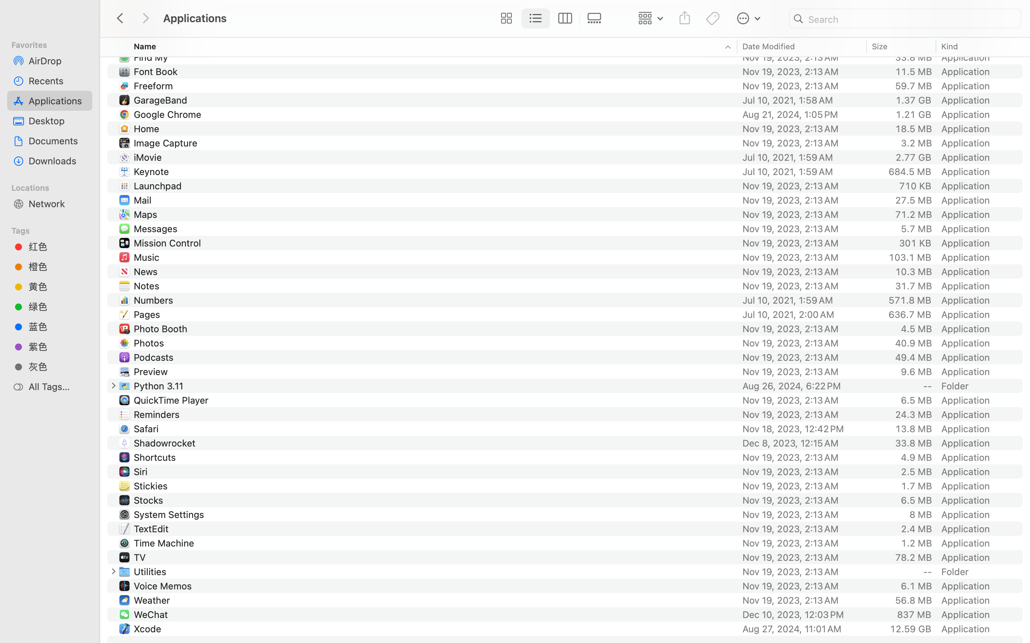 Image resolution: width=1030 pixels, height=643 pixels. I want to click on Voice Memos, so click(165, 586).